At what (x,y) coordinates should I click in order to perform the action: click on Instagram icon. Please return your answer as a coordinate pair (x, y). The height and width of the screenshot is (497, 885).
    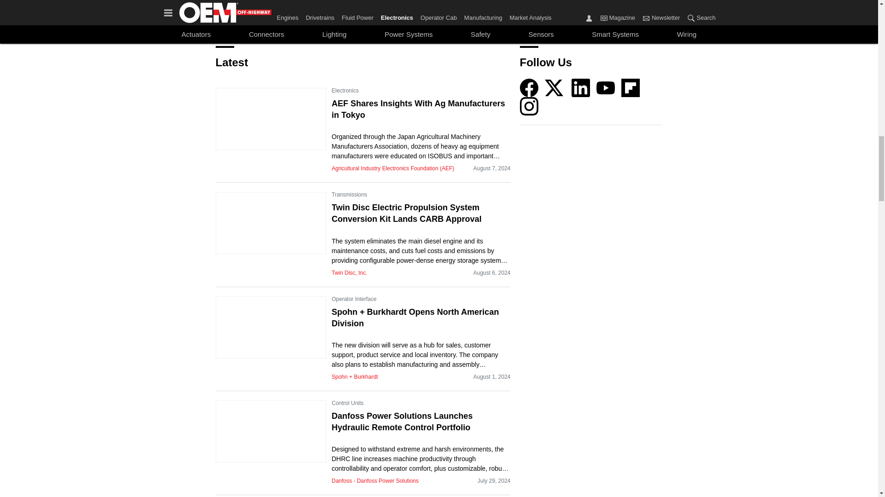
    Looking at the image, I should click on (529, 106).